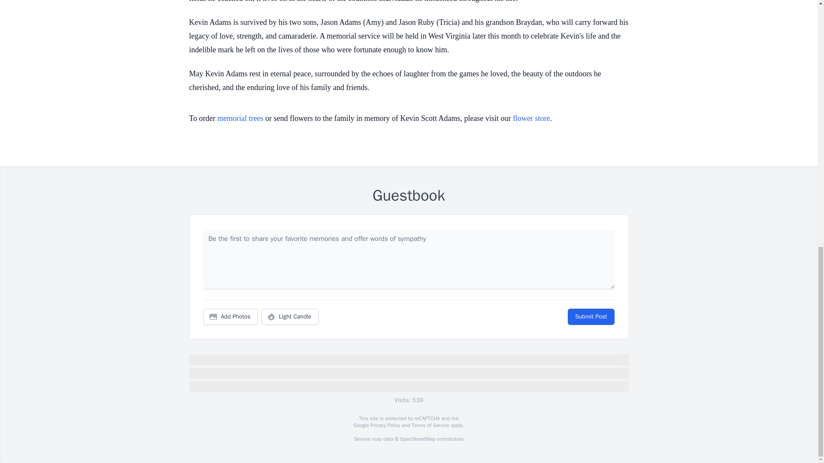 This screenshot has height=463, width=824. I want to click on Terms of Service, so click(430, 425).